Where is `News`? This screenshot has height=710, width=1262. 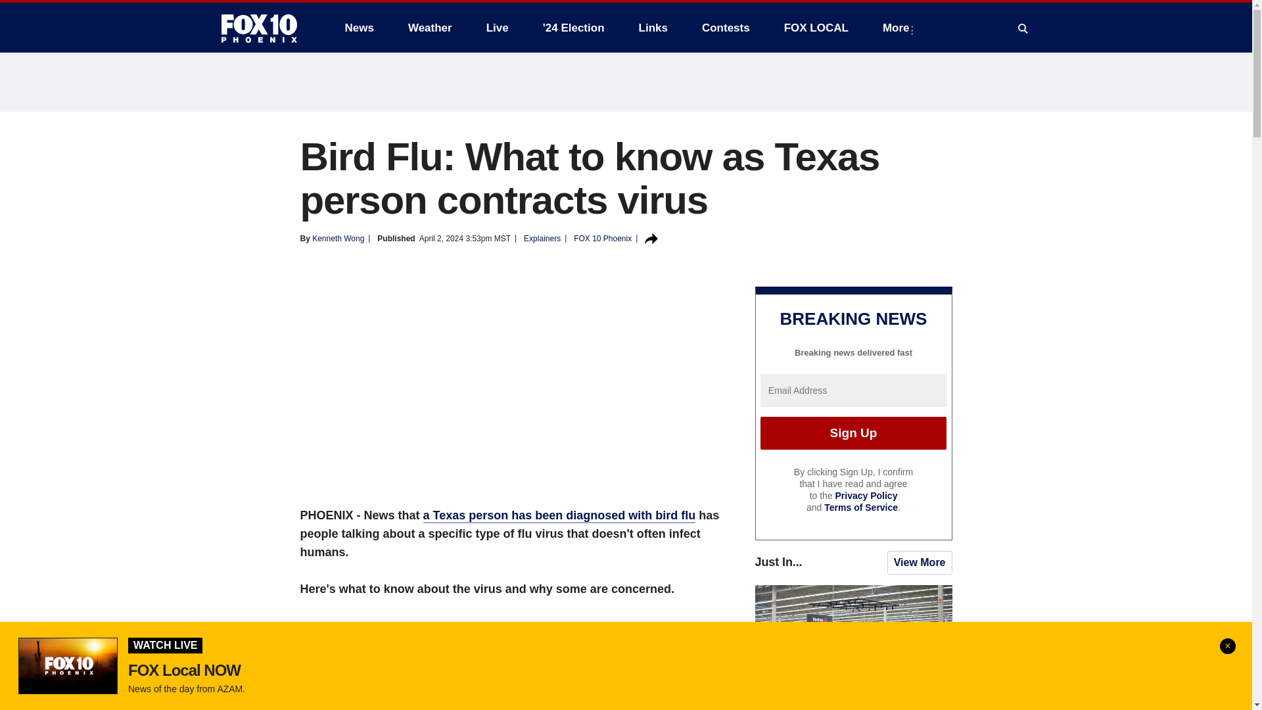
News is located at coordinates (359, 28).